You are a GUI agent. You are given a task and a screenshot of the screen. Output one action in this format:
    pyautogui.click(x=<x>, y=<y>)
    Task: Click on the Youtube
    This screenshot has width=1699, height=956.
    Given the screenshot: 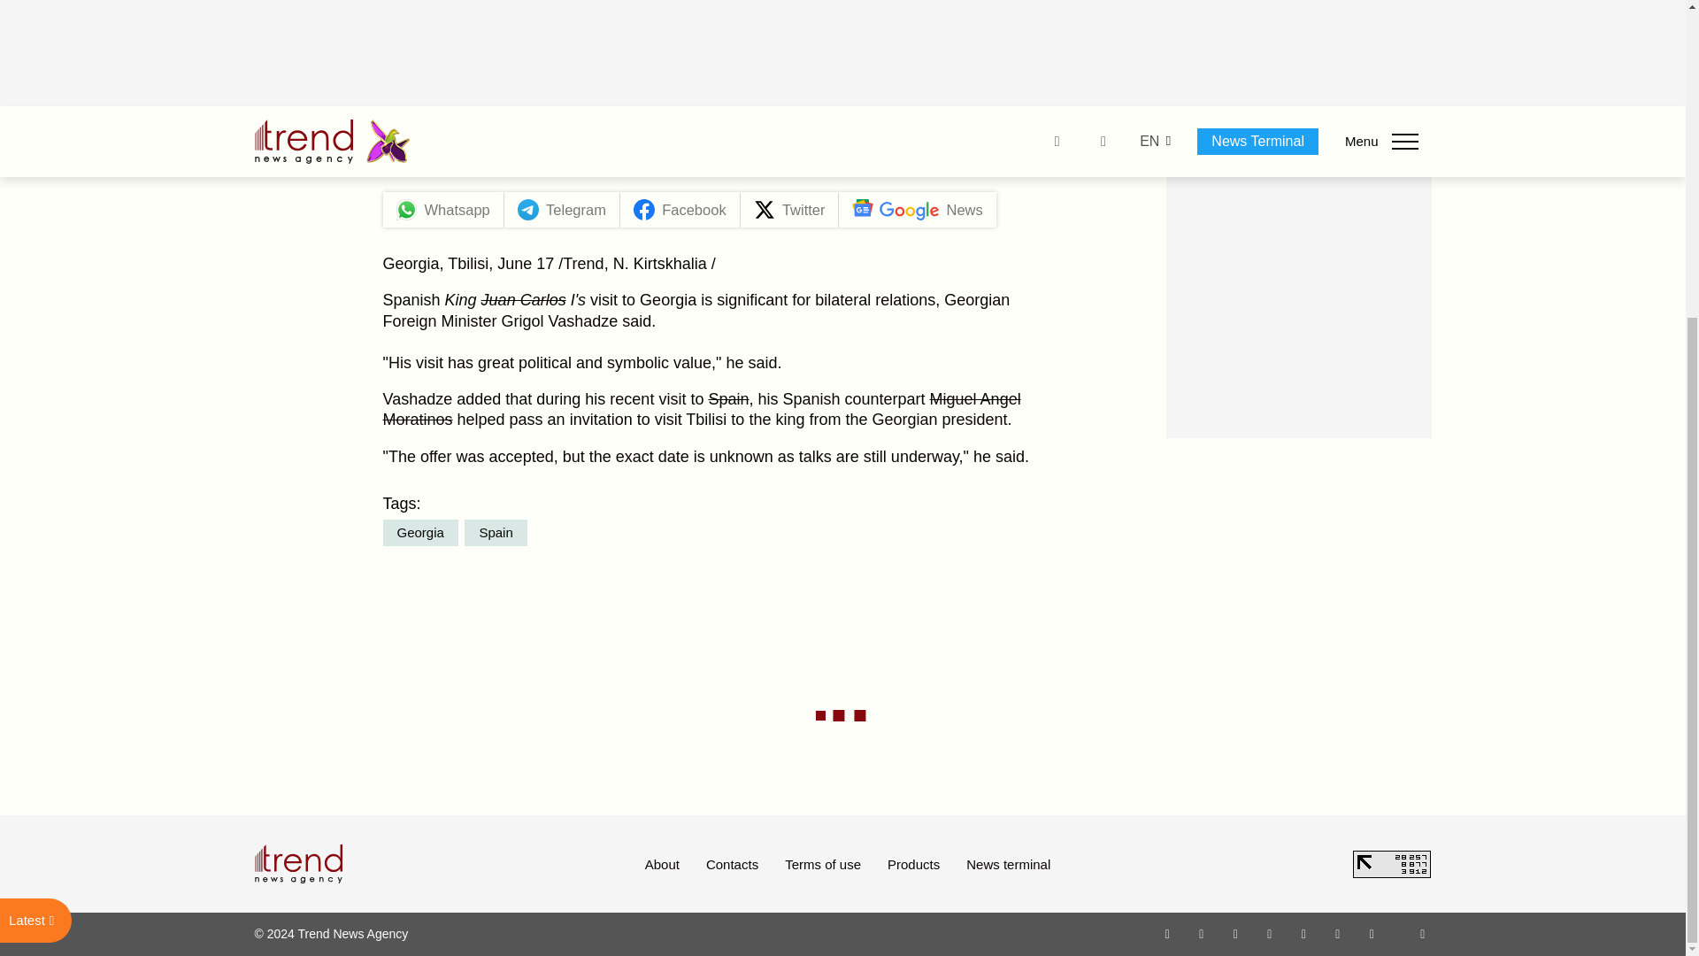 What is the action you would take?
    pyautogui.click(x=1269, y=933)
    